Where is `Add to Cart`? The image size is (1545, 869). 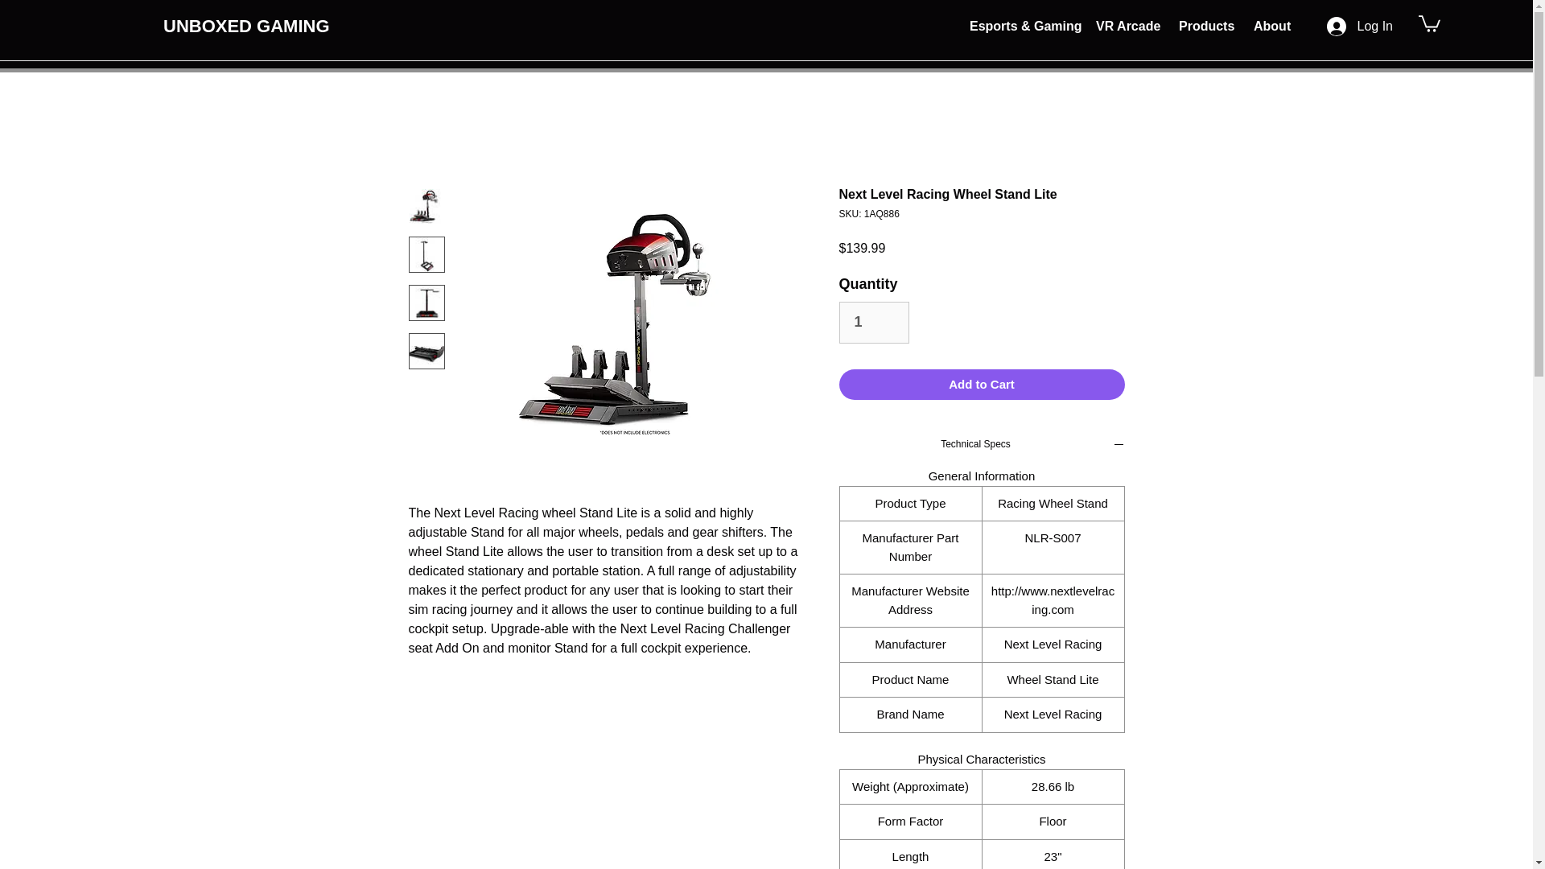
Add to Cart is located at coordinates (982, 385).